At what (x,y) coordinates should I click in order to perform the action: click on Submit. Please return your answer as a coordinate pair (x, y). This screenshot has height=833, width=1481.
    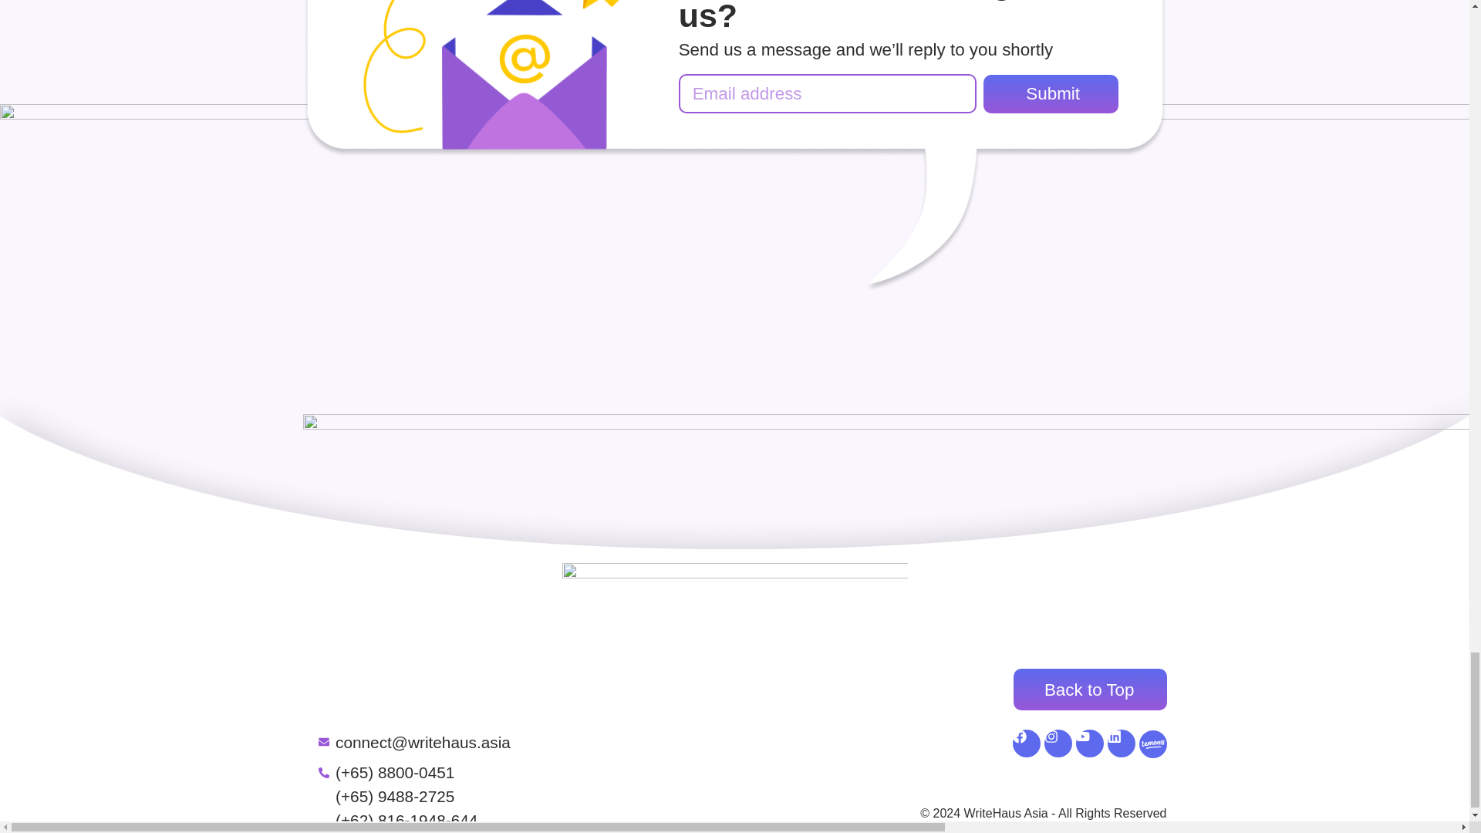
    Looking at the image, I should click on (1051, 94).